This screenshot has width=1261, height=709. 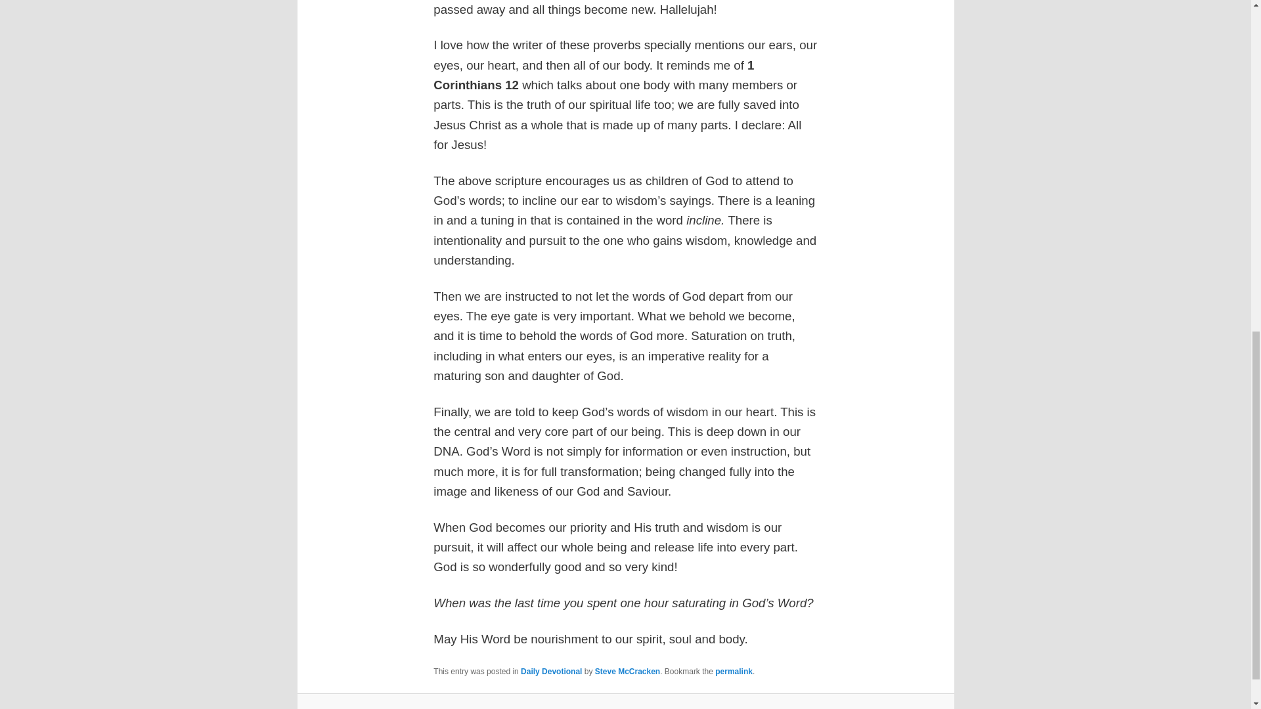 What do you see at coordinates (627, 672) in the screenshot?
I see `Steve McCracken` at bounding box center [627, 672].